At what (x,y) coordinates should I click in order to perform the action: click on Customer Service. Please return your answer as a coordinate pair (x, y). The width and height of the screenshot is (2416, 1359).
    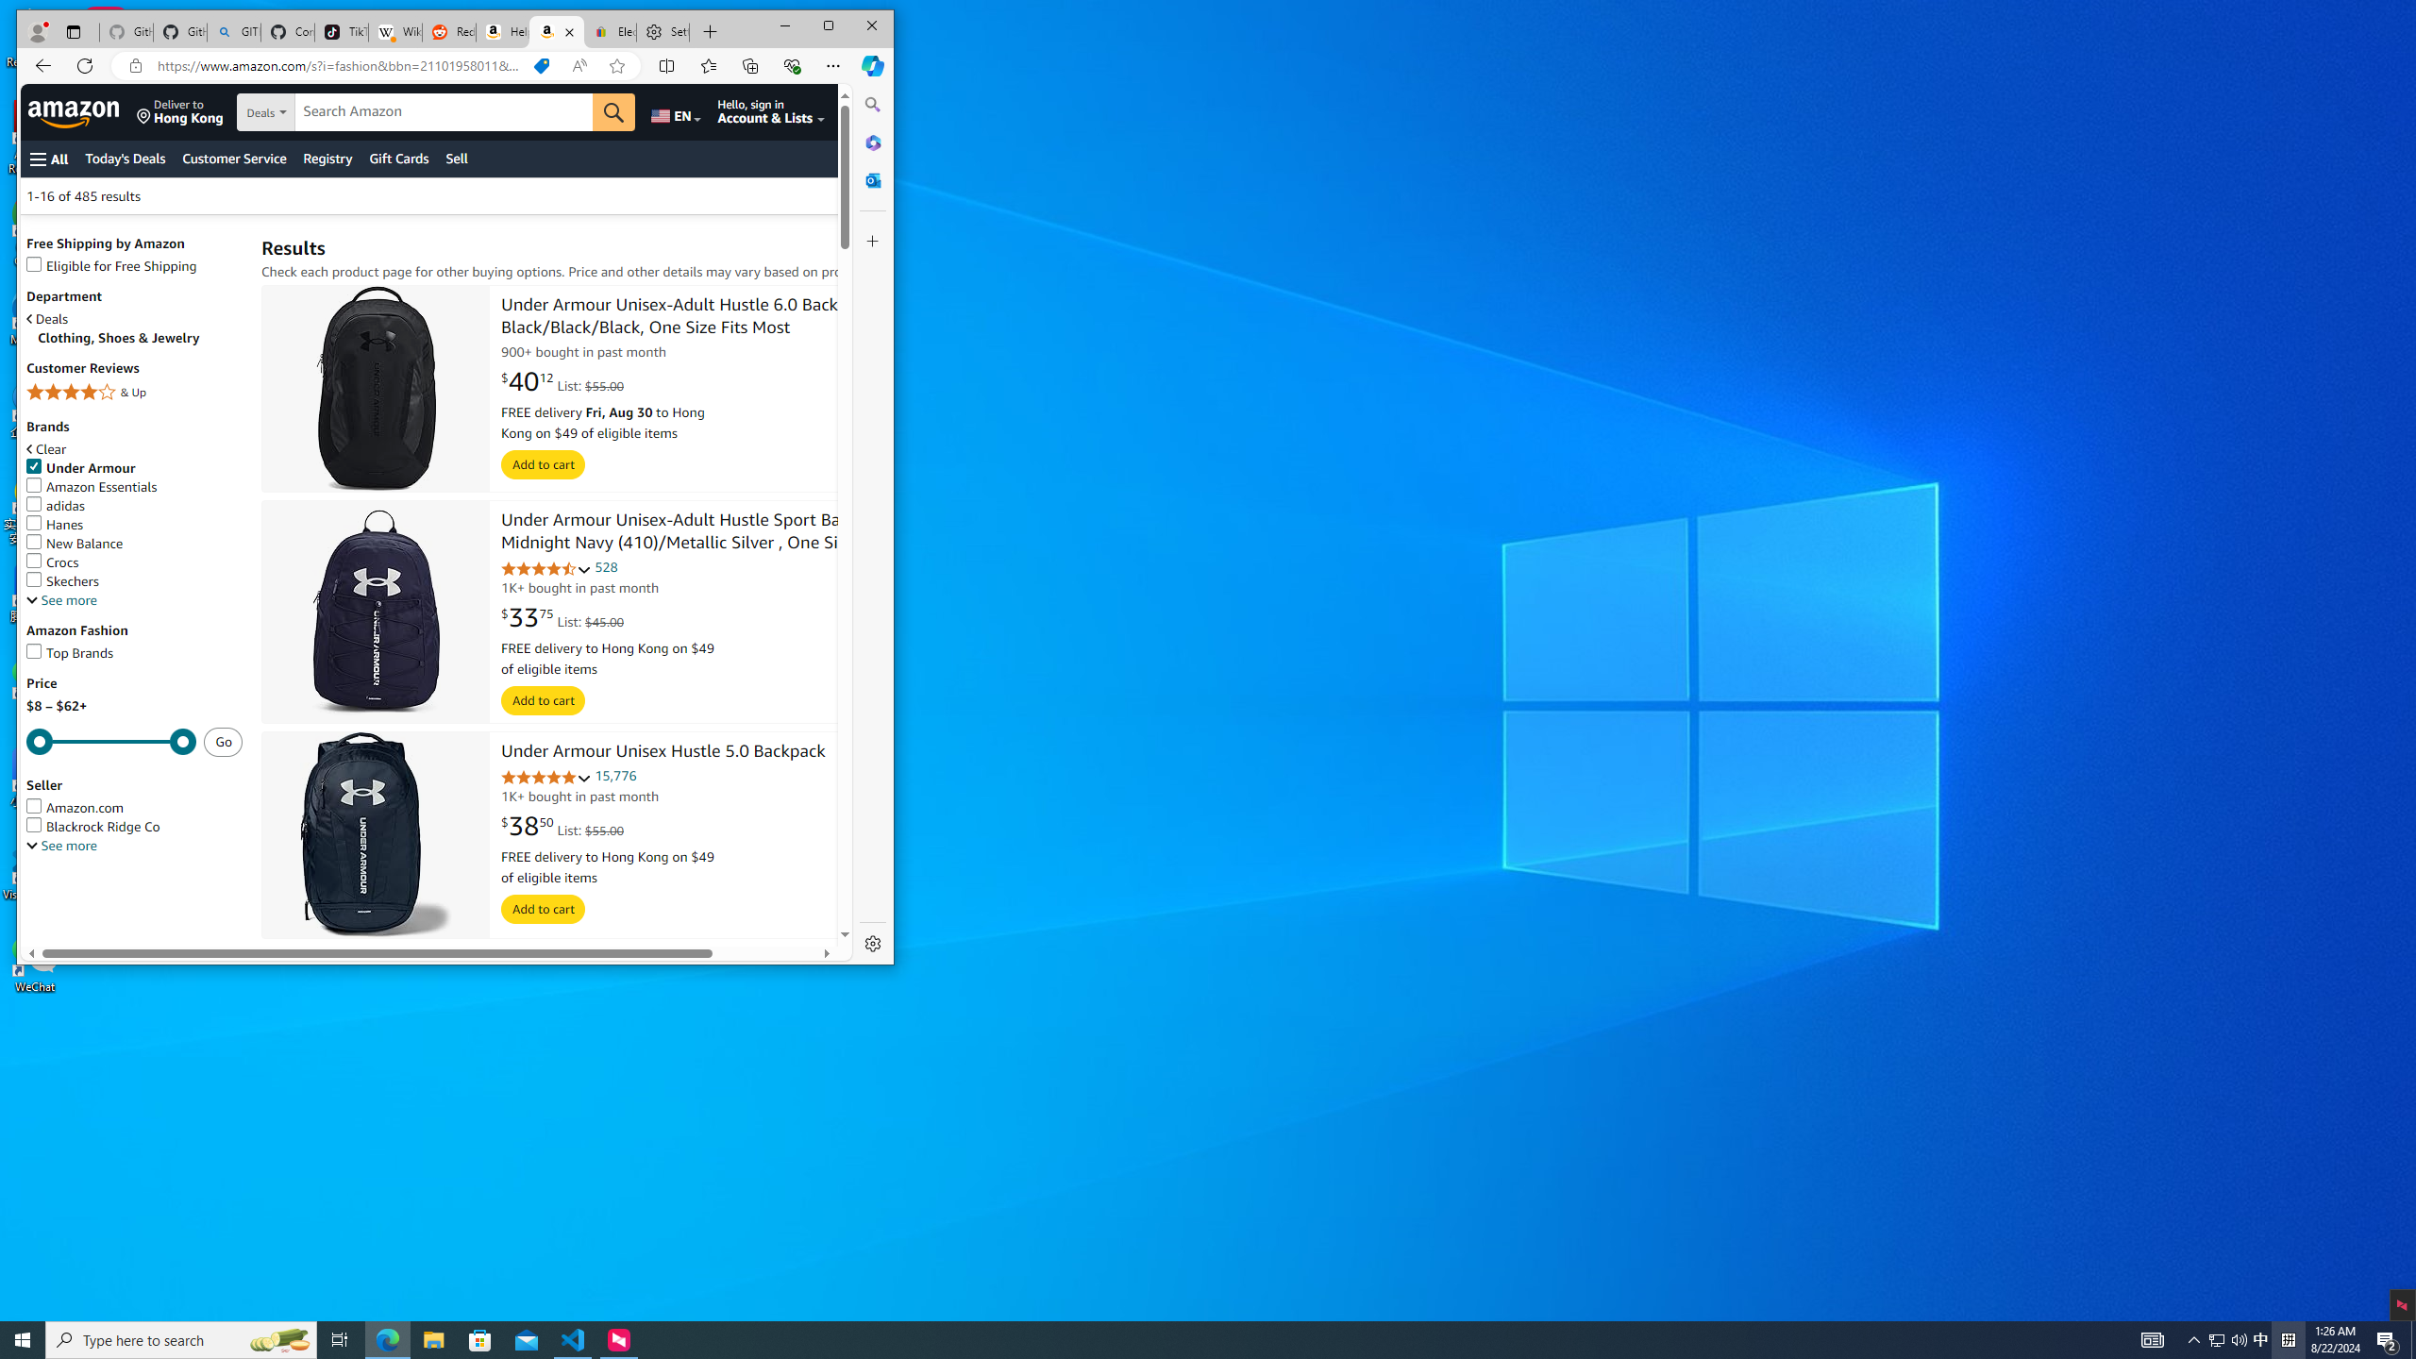
    Looking at the image, I should click on (234, 159).